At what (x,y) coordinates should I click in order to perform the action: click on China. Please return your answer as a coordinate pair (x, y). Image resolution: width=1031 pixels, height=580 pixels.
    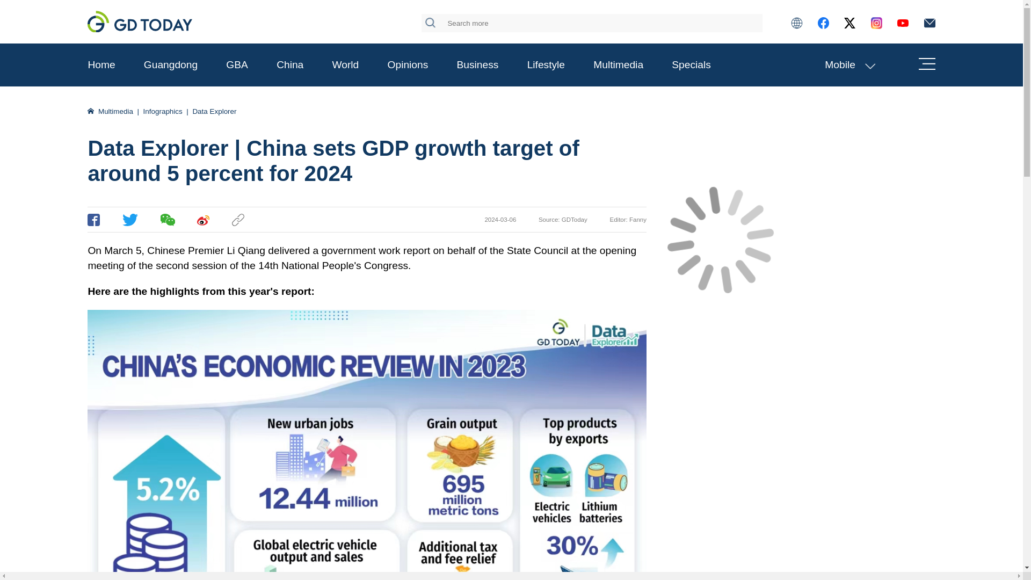
    Looking at the image, I should click on (289, 64).